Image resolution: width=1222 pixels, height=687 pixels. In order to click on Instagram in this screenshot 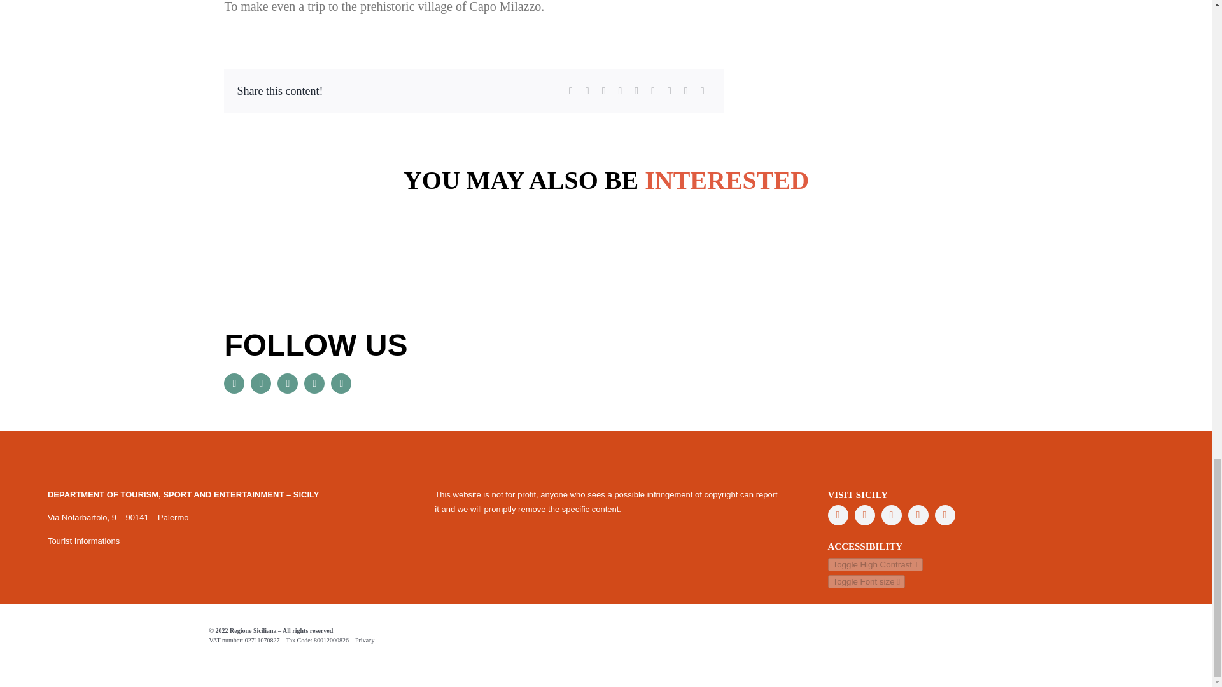, I will do `click(918, 515)`.